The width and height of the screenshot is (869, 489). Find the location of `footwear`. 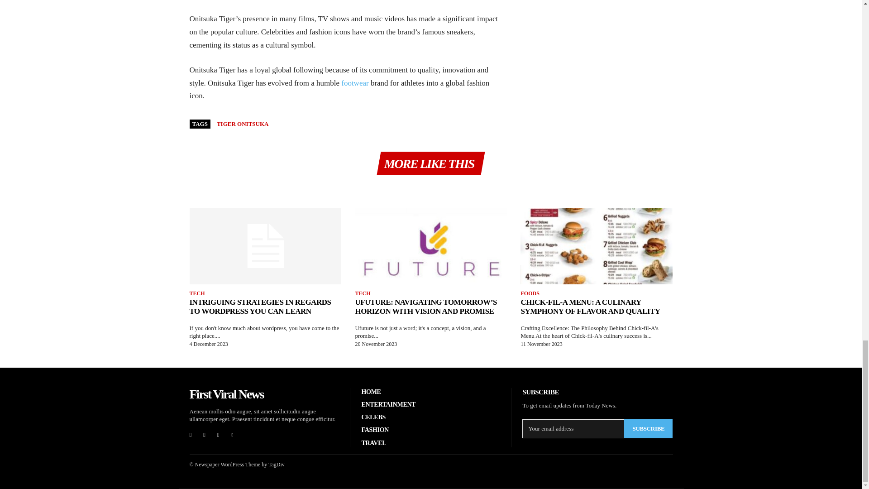

footwear is located at coordinates (355, 83).